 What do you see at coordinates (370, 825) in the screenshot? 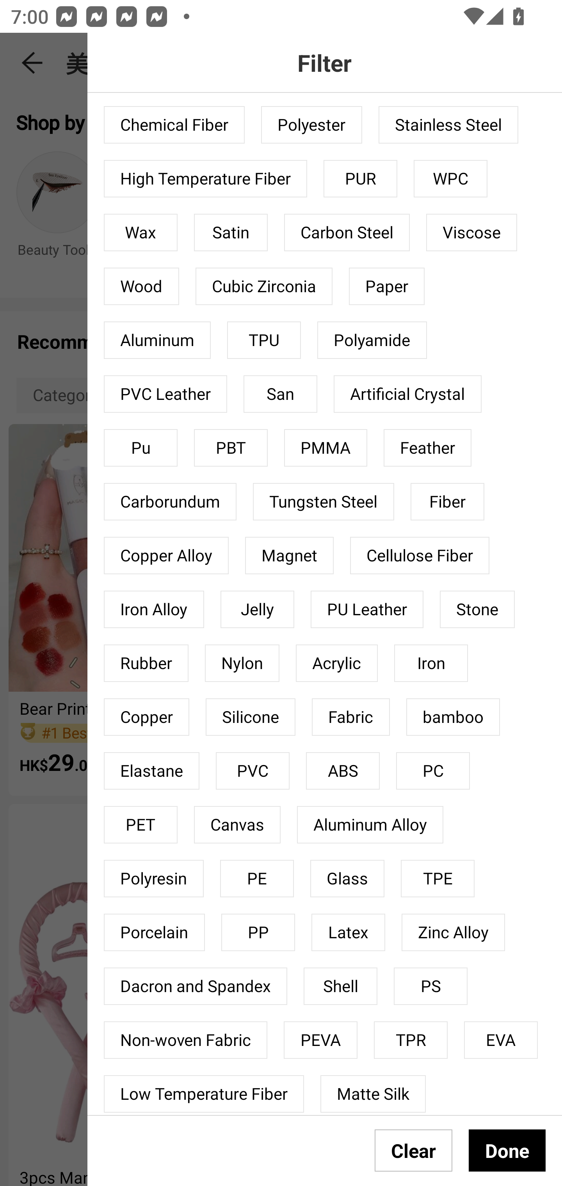
I see `Aluminum Alloy` at bounding box center [370, 825].